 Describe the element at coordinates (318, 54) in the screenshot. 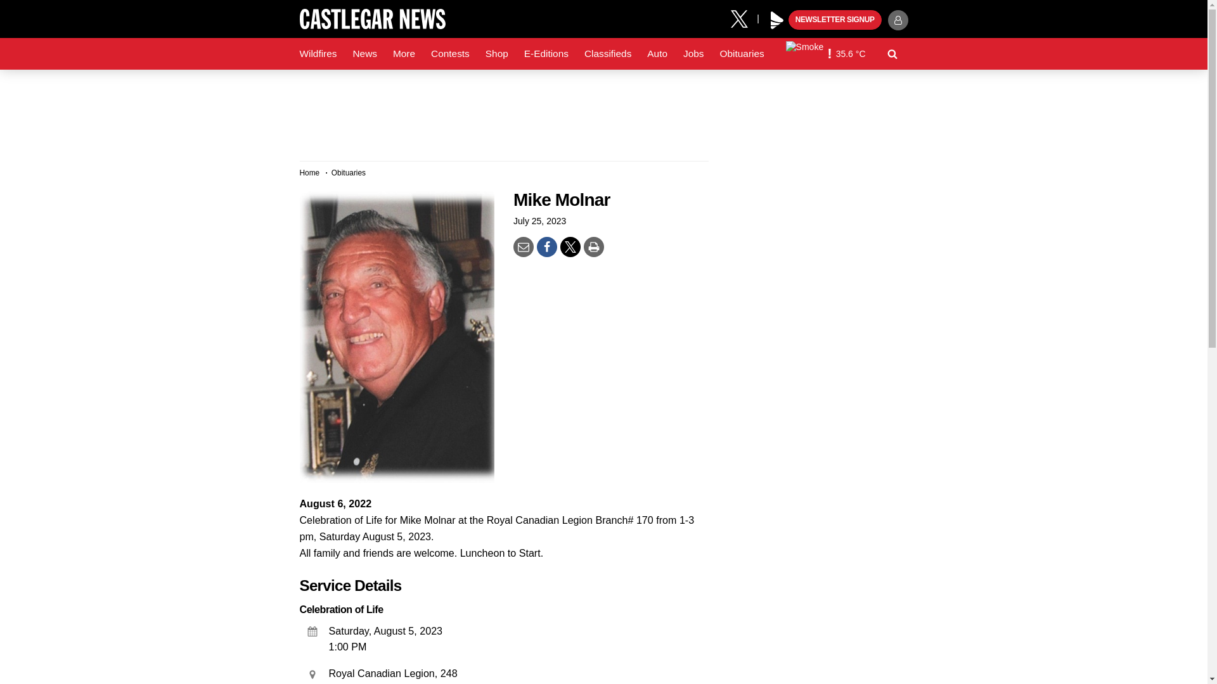

I see `Wildfires` at that location.